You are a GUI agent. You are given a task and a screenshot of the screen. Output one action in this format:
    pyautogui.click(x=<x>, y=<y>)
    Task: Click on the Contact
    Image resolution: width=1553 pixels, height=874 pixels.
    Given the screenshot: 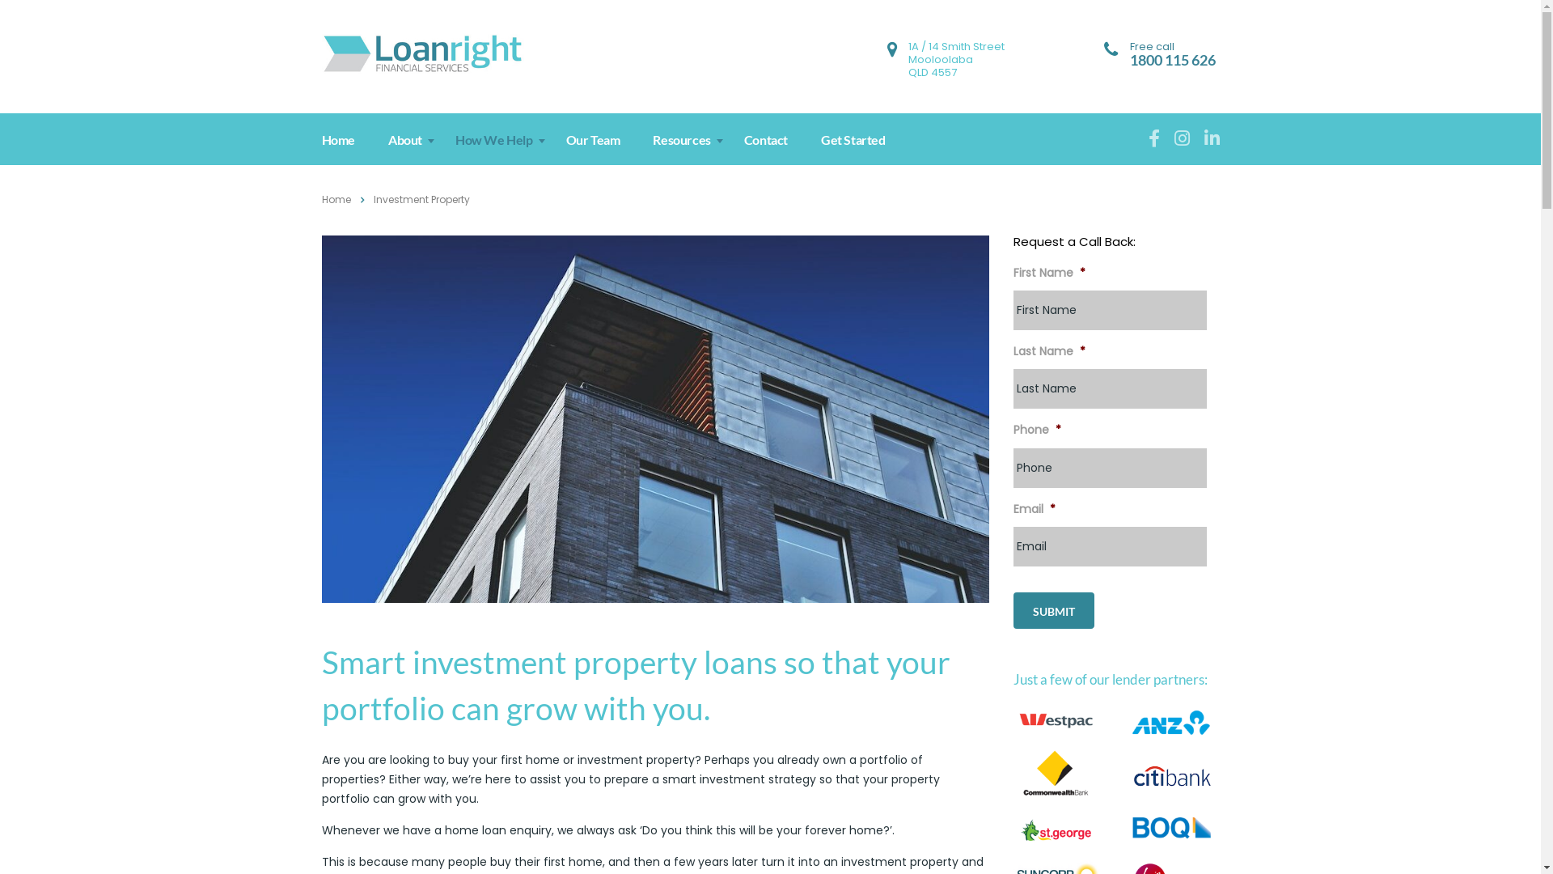 What is the action you would take?
    pyautogui.click(x=766, y=139)
    